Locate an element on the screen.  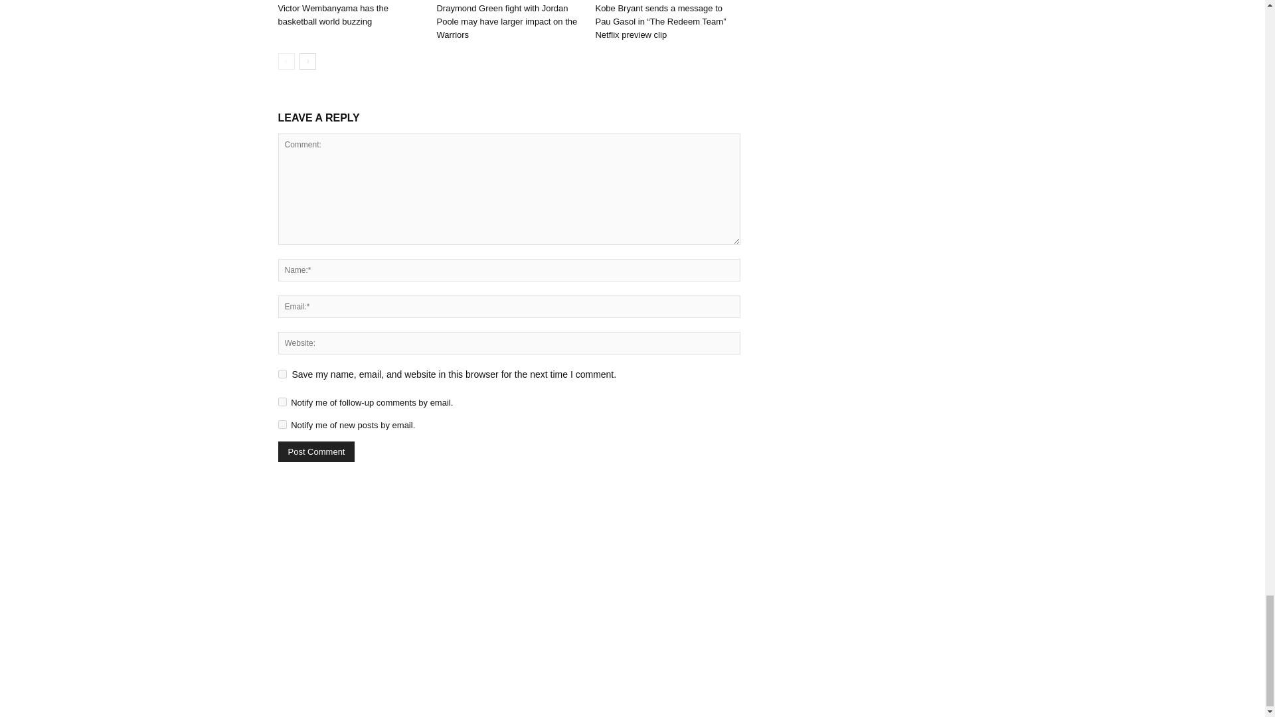
subscribe is located at coordinates (282, 402).